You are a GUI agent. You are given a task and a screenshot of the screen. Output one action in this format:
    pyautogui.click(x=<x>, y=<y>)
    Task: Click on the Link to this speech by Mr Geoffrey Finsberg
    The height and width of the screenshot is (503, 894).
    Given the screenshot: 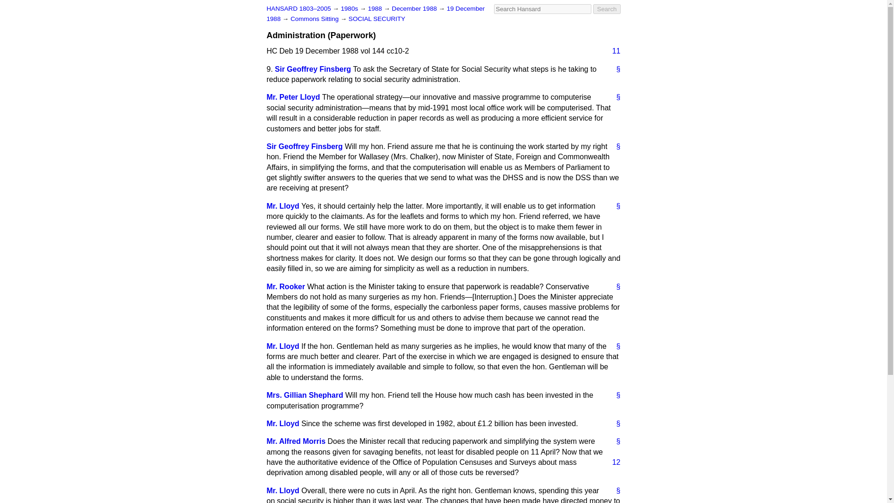 What is the action you would take?
    pyautogui.click(x=615, y=69)
    